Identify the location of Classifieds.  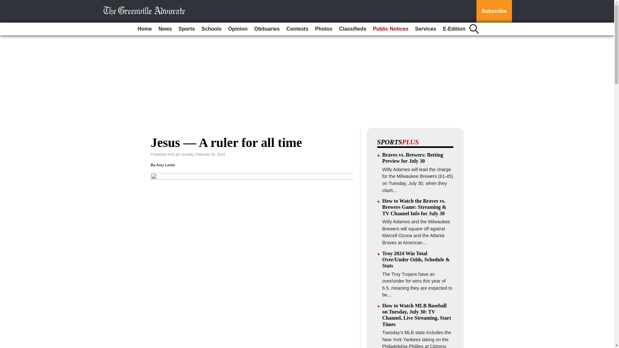
(353, 29).